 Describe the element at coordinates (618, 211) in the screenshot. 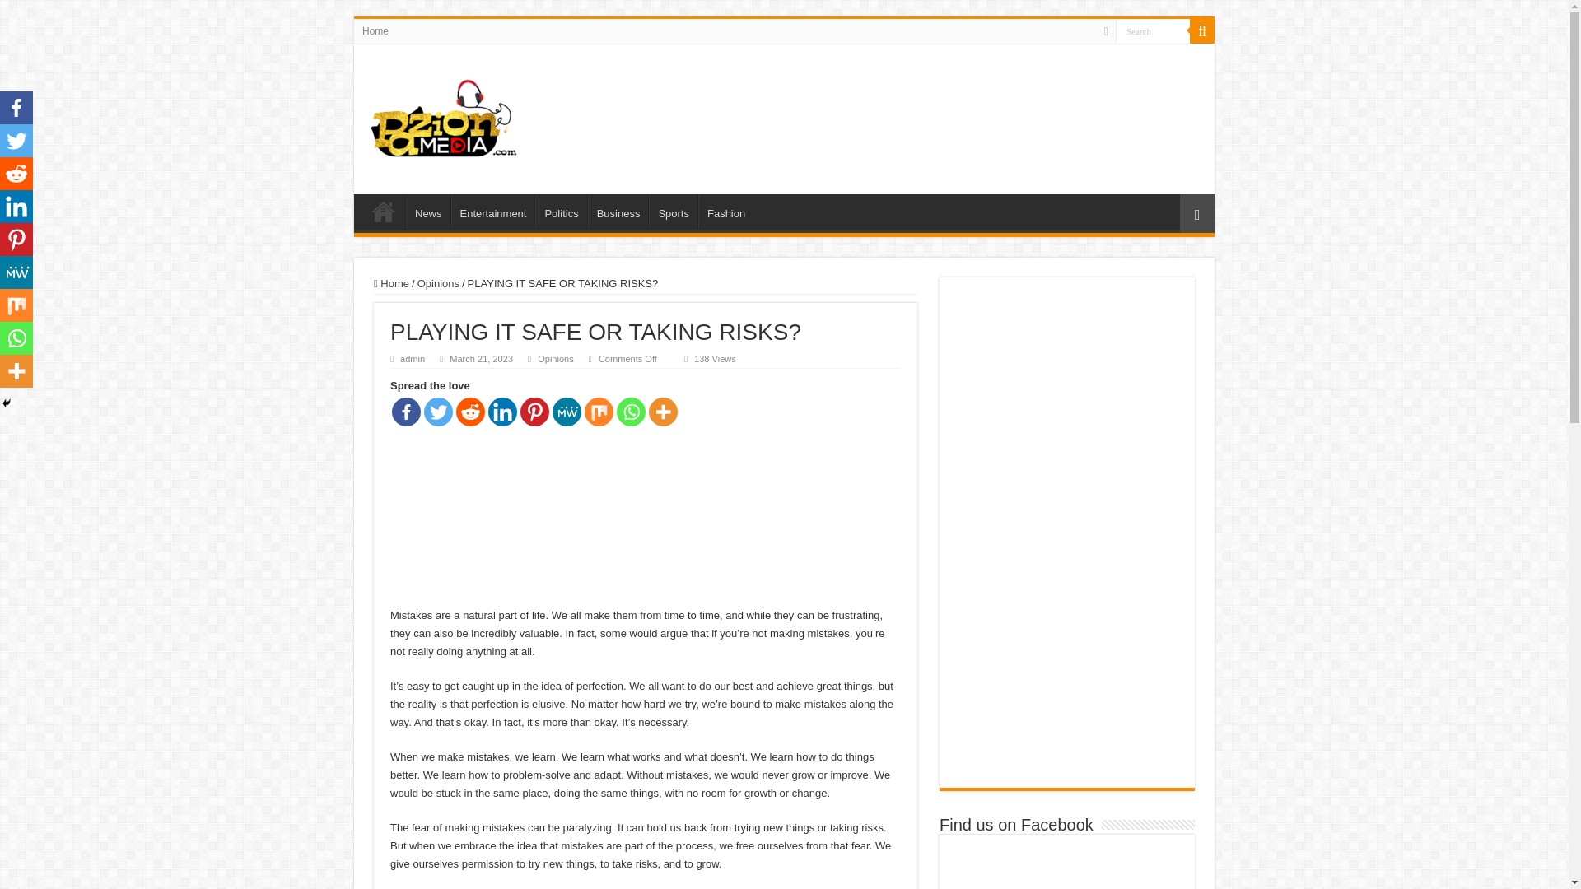

I see `Business` at that location.